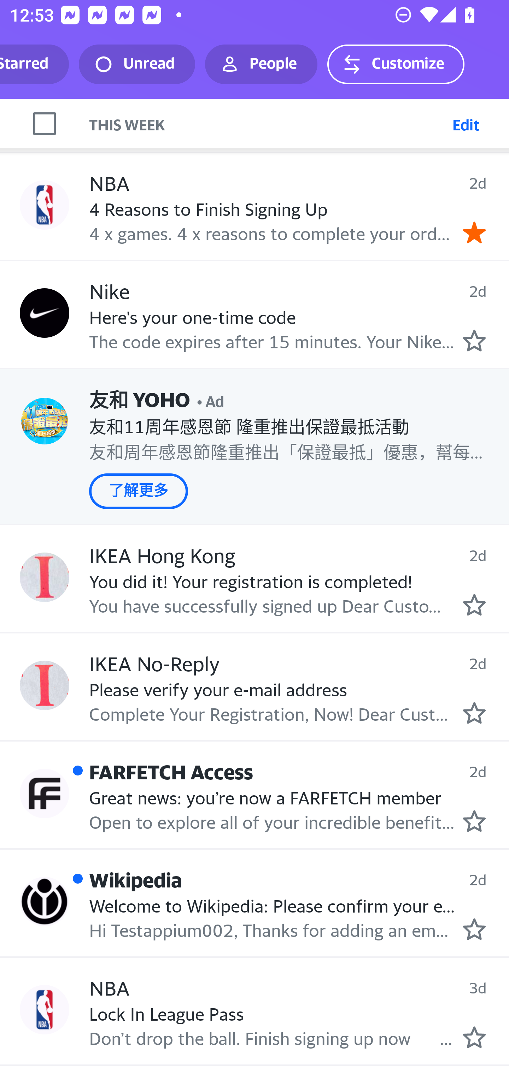 This screenshot has height=1074, width=509. What do you see at coordinates (474, 605) in the screenshot?
I see `Mark as starred.` at bounding box center [474, 605].